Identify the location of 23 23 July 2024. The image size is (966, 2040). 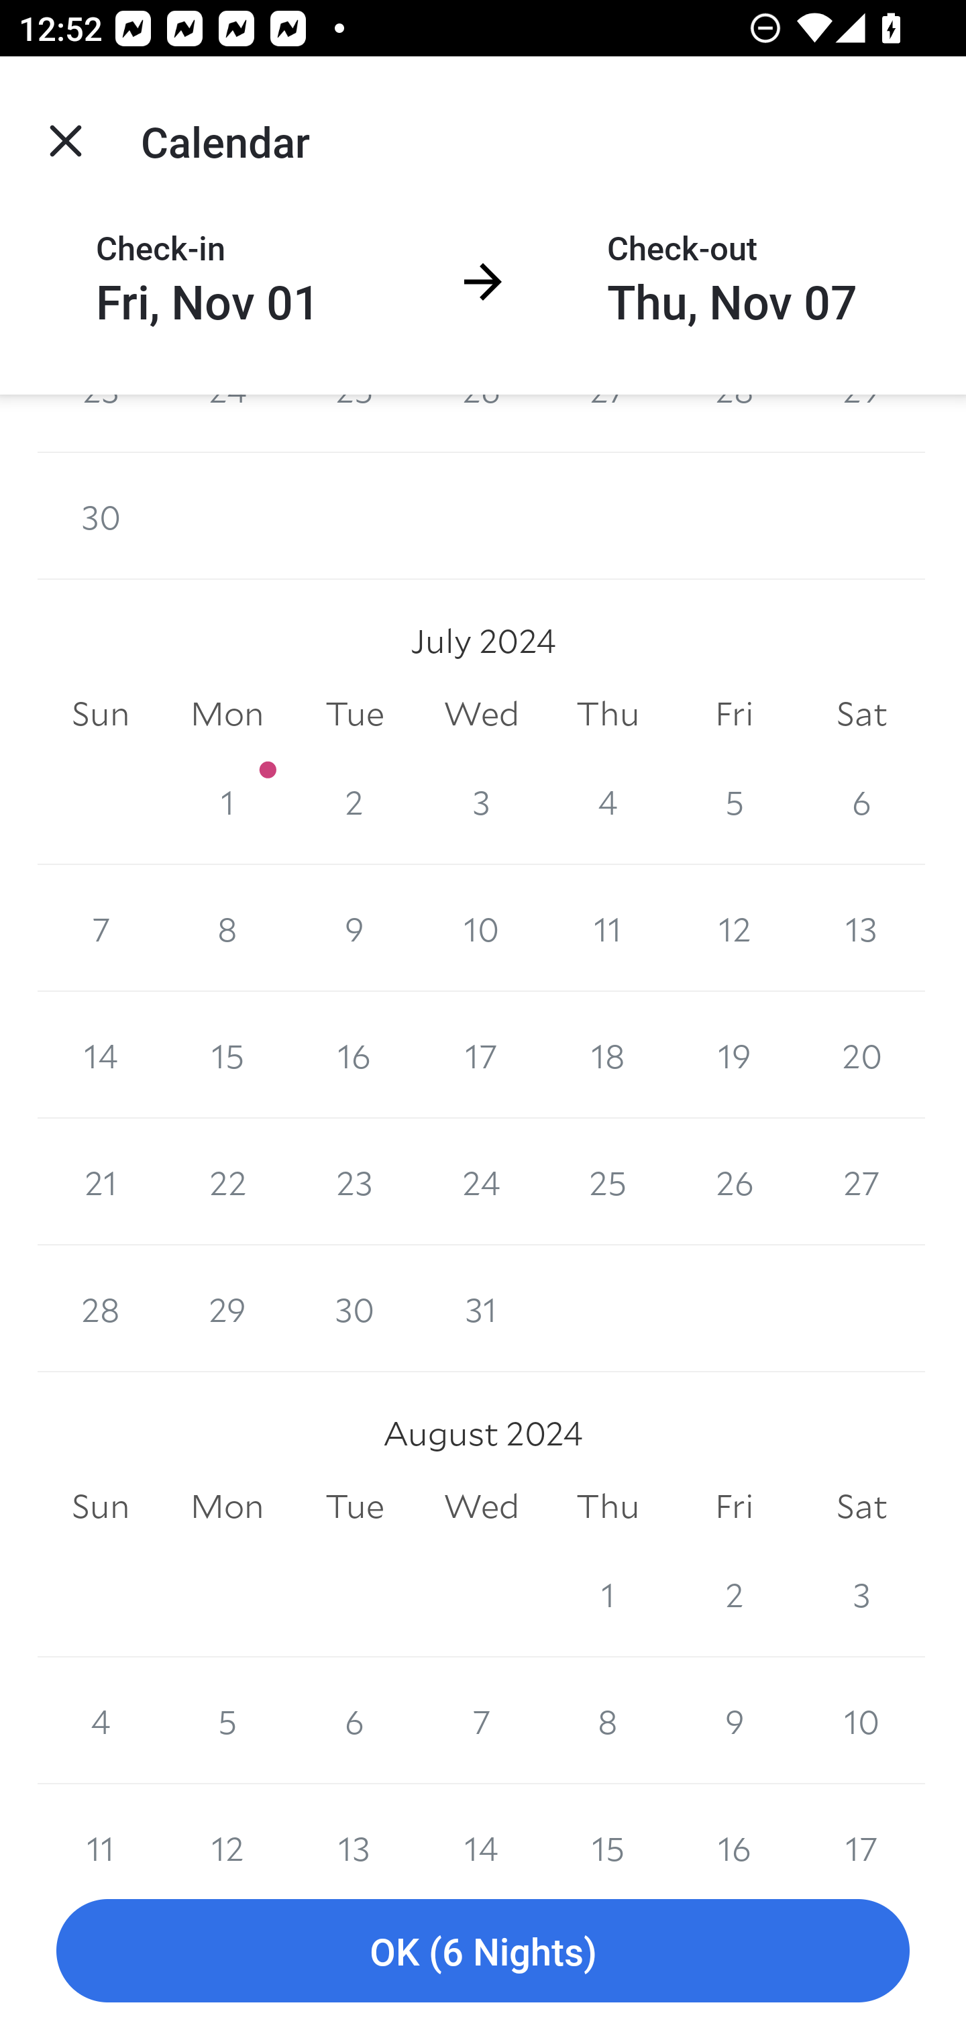
(354, 1182).